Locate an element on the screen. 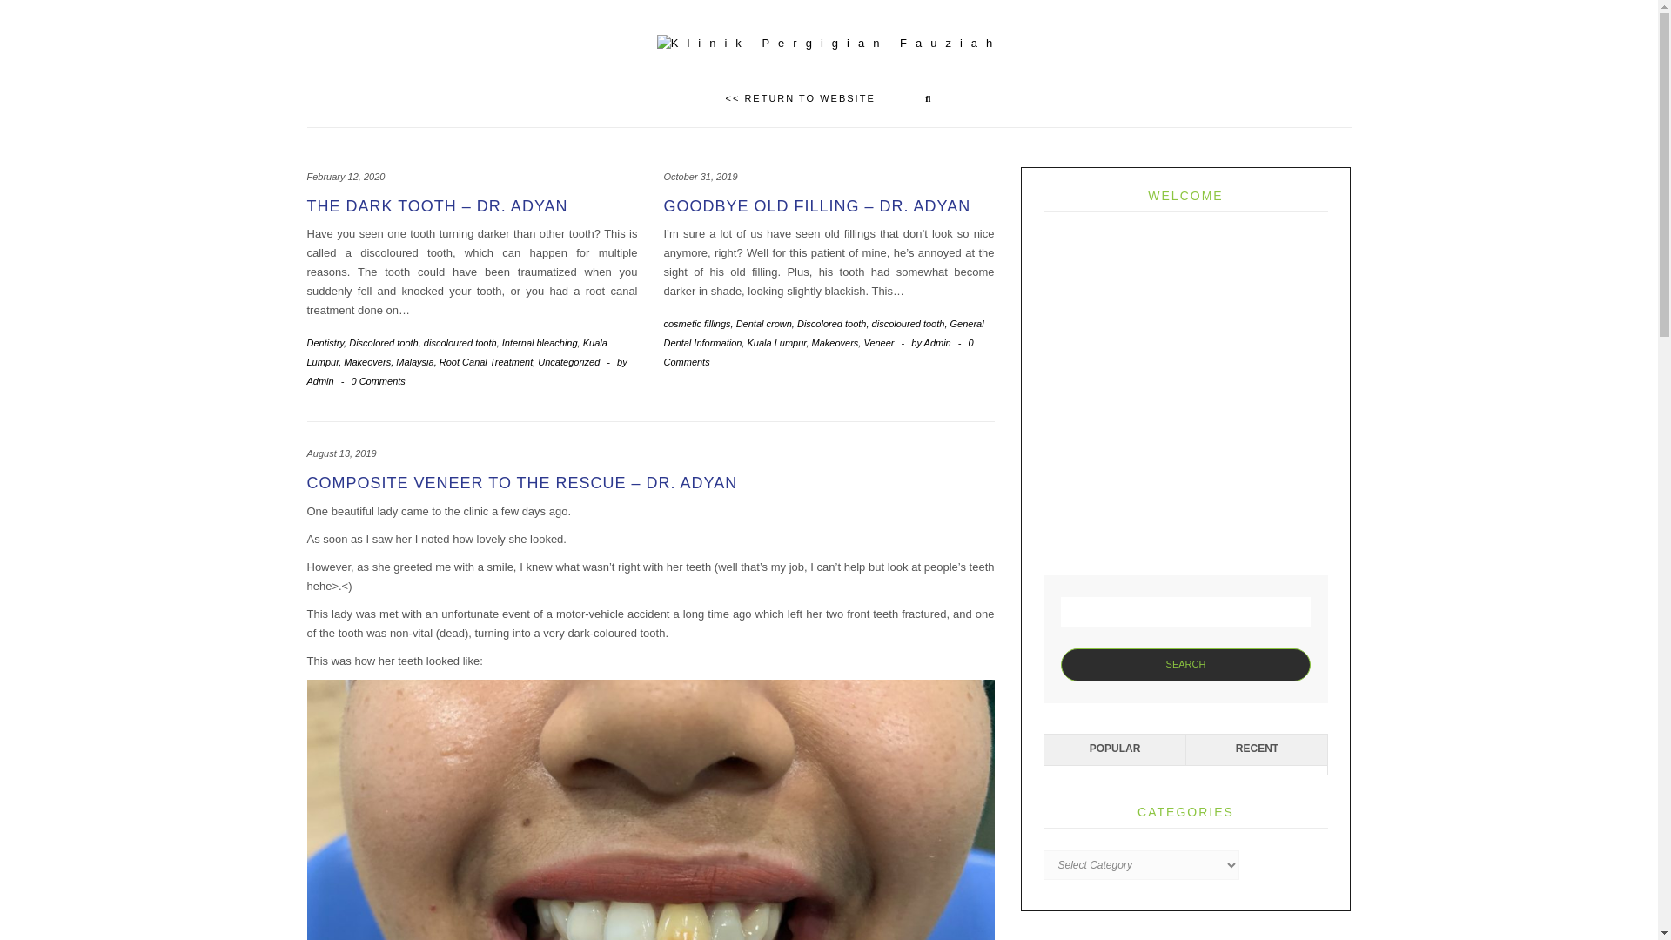  General Dental Information is located at coordinates (823, 332).